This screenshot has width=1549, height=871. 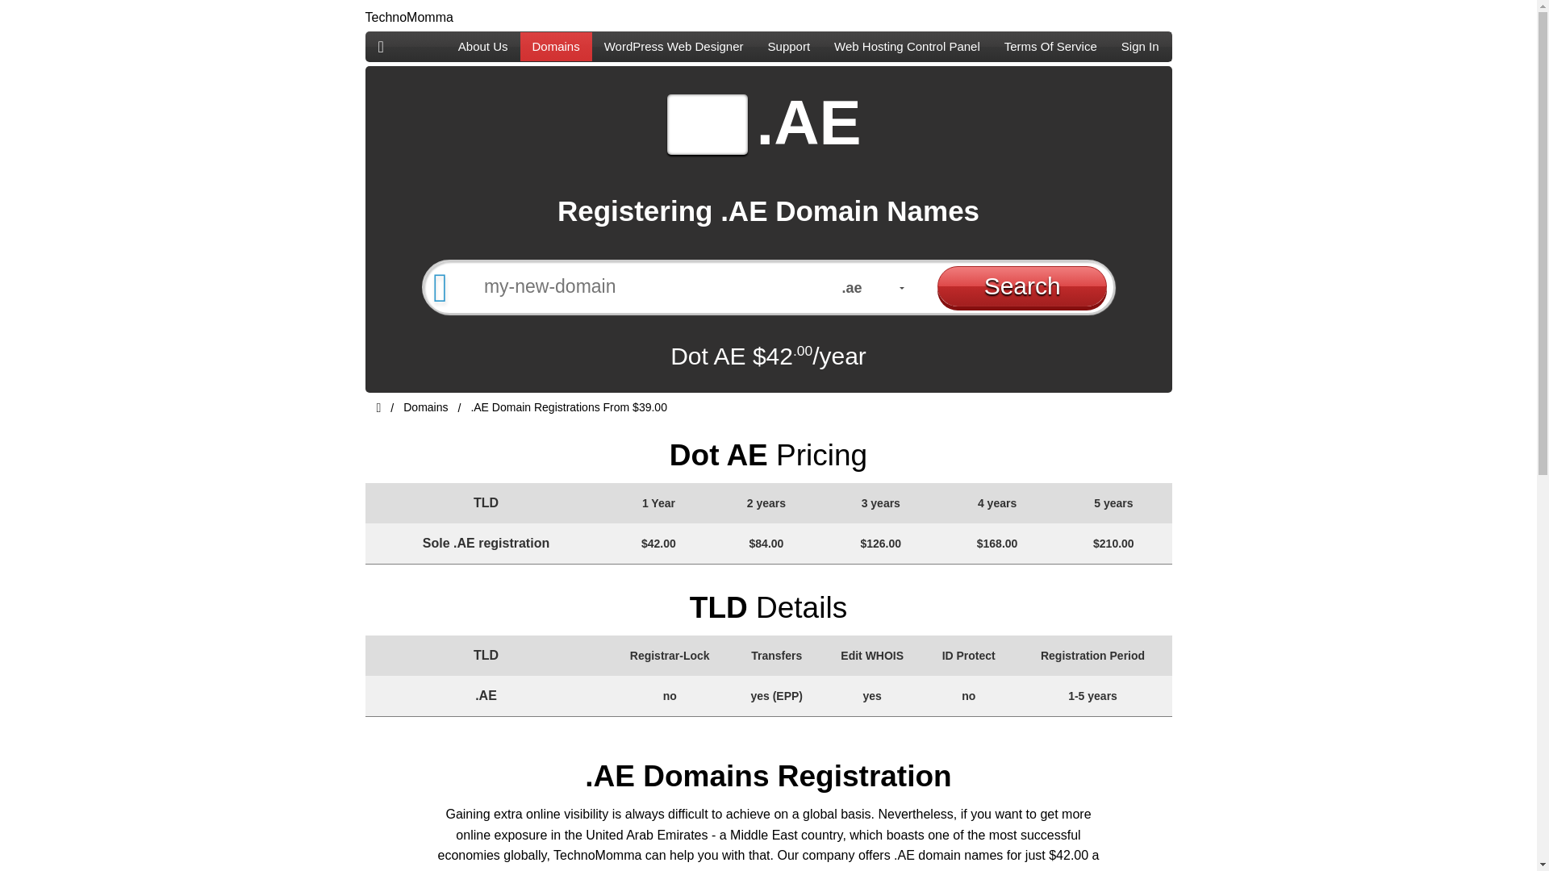 I want to click on Support, so click(x=789, y=46).